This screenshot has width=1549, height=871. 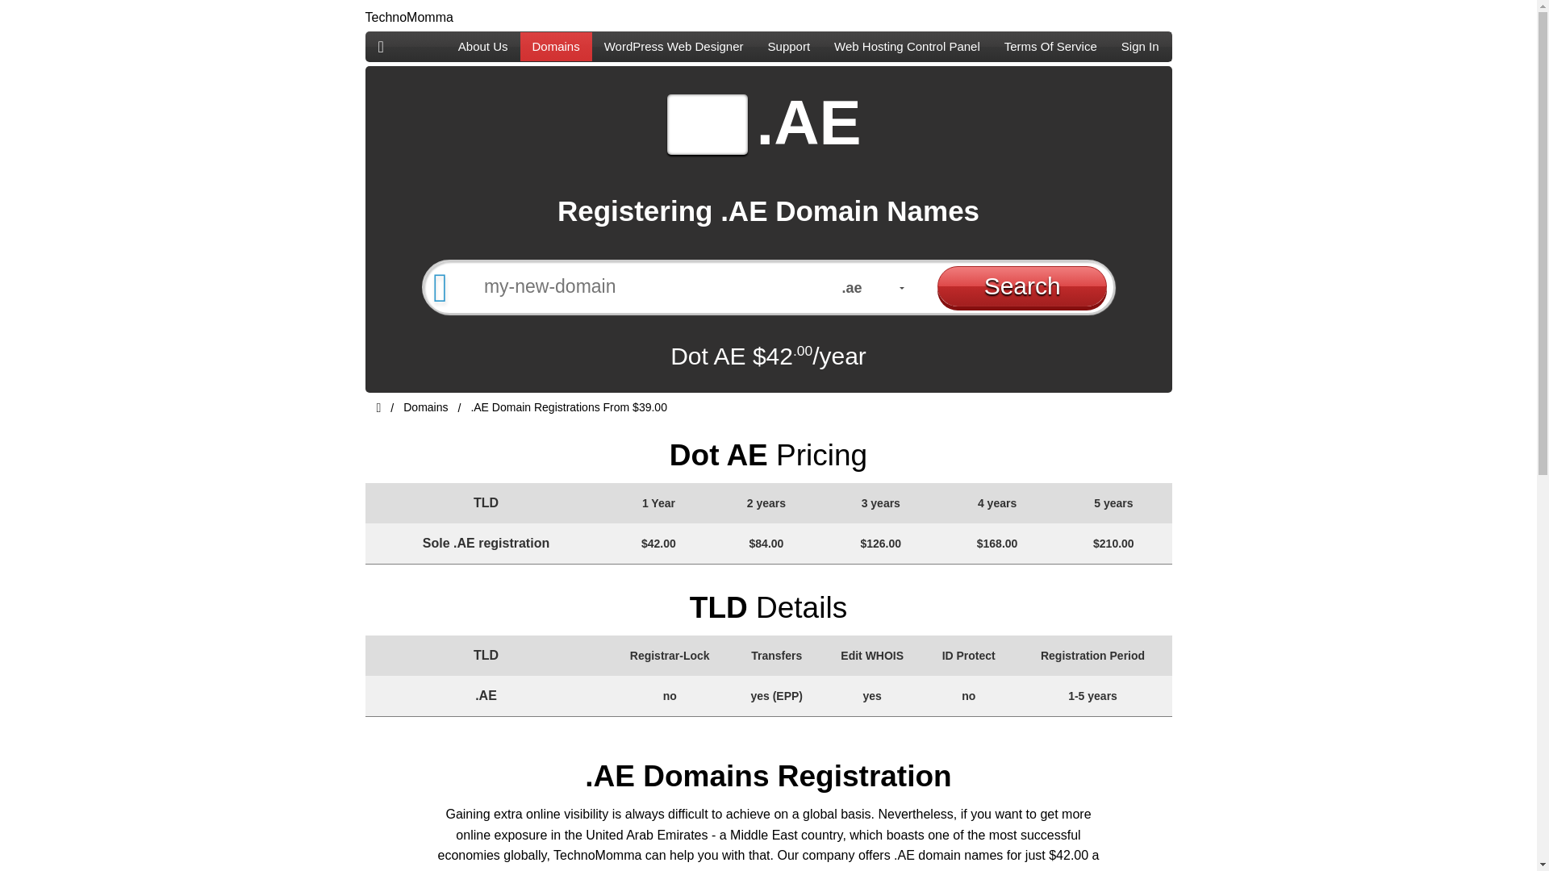 I want to click on Support, so click(x=789, y=46).